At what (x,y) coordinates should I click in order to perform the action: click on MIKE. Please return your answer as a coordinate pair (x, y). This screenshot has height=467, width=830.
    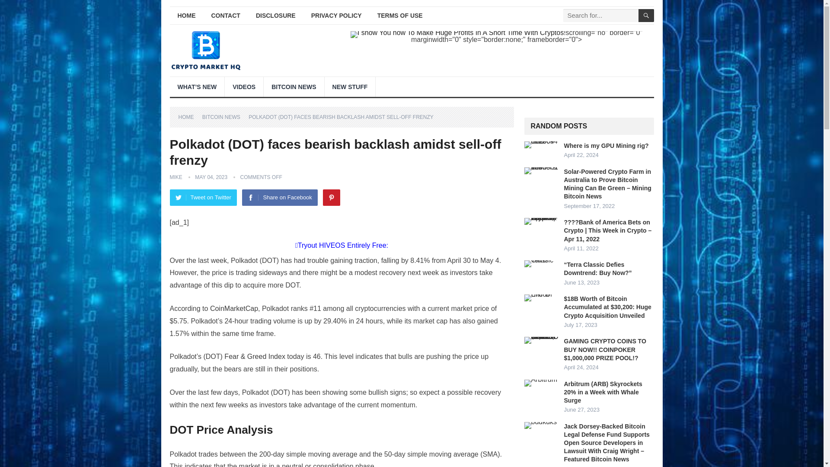
    Looking at the image, I should click on (176, 177).